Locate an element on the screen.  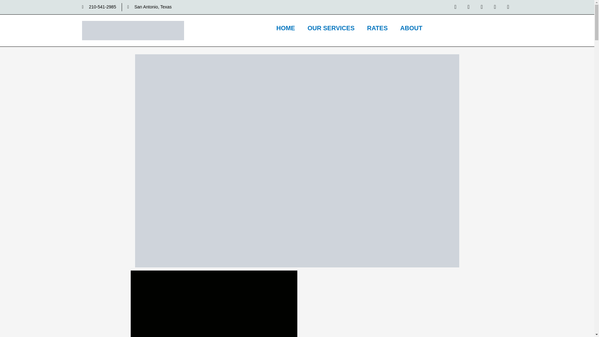
San Antonio, Texas is located at coordinates (149, 7).